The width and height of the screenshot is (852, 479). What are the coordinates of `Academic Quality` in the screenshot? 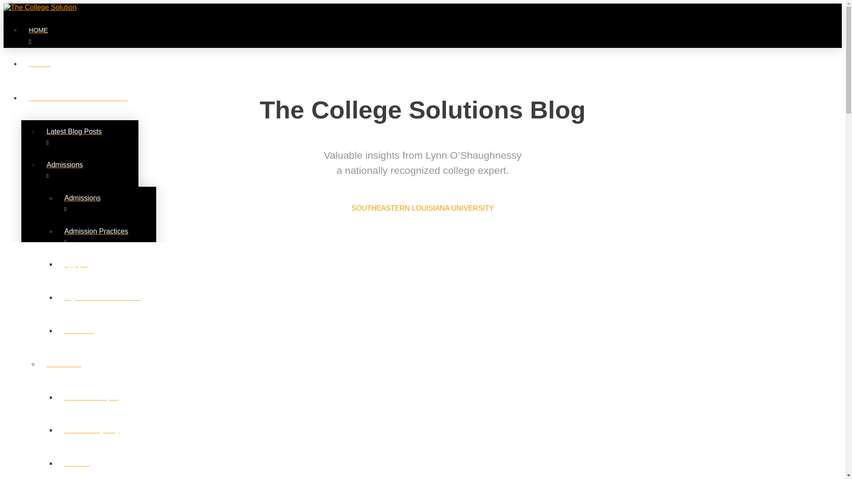 It's located at (106, 435).